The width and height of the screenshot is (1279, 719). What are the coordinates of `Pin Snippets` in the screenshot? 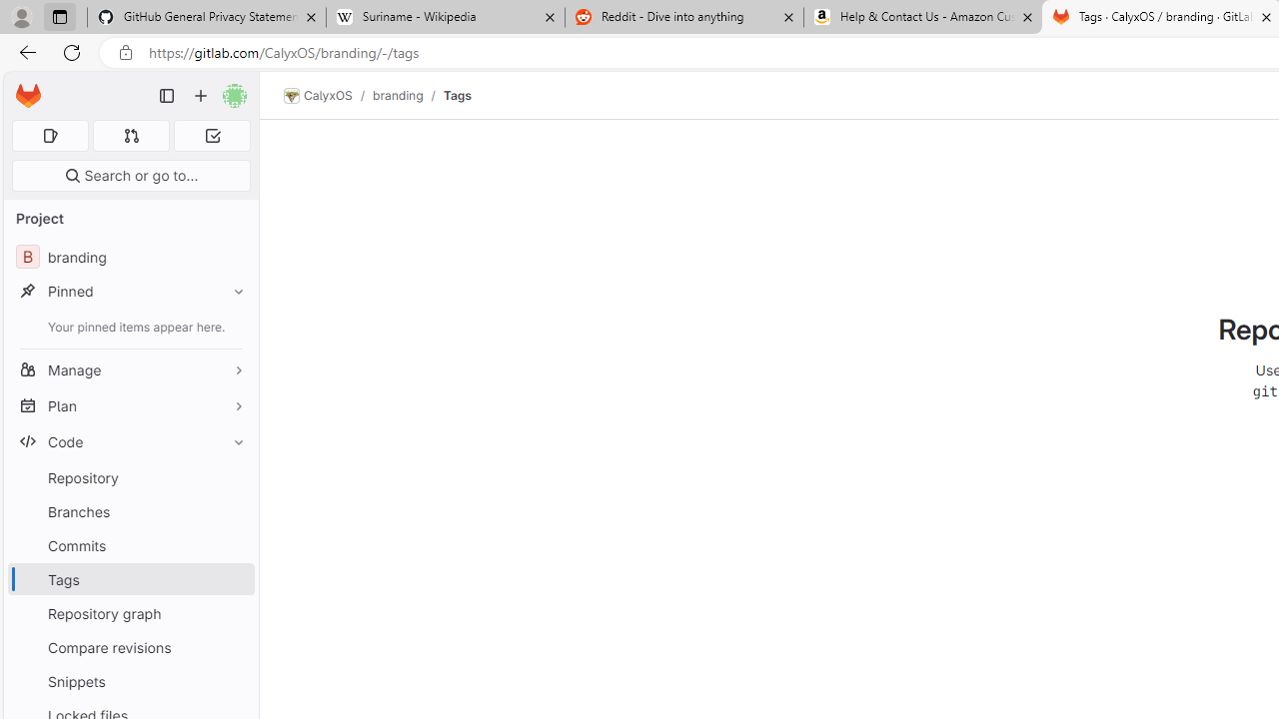 It's located at (234, 681).